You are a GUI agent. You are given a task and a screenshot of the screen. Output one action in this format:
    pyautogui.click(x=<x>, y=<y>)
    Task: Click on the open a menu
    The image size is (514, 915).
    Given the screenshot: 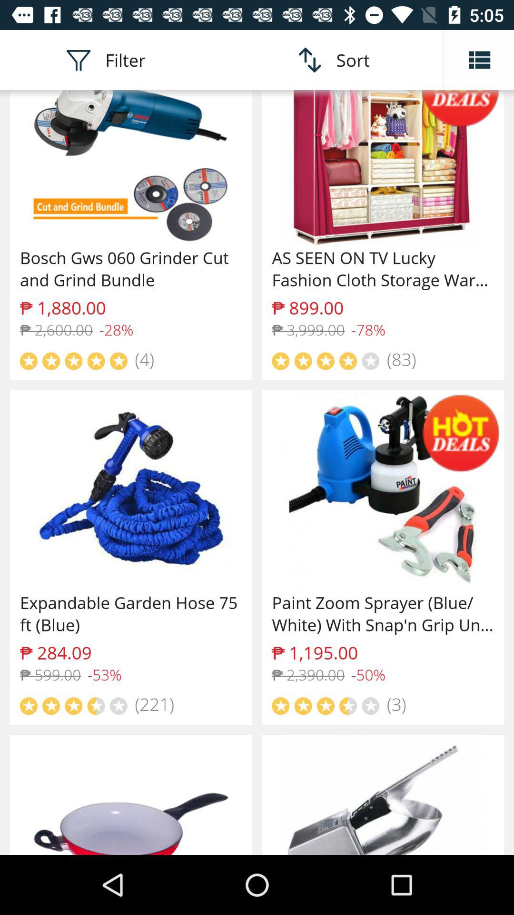 What is the action you would take?
    pyautogui.click(x=479, y=60)
    